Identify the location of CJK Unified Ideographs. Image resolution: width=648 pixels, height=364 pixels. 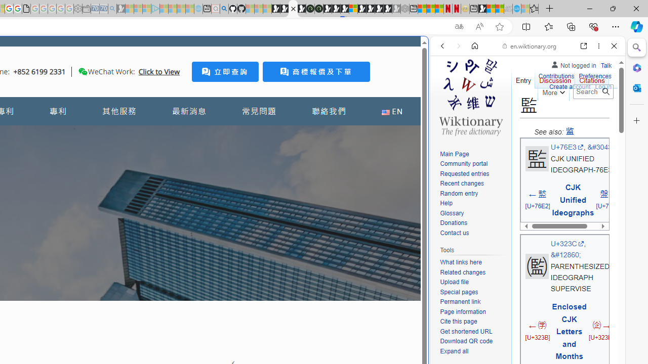
(573, 200).